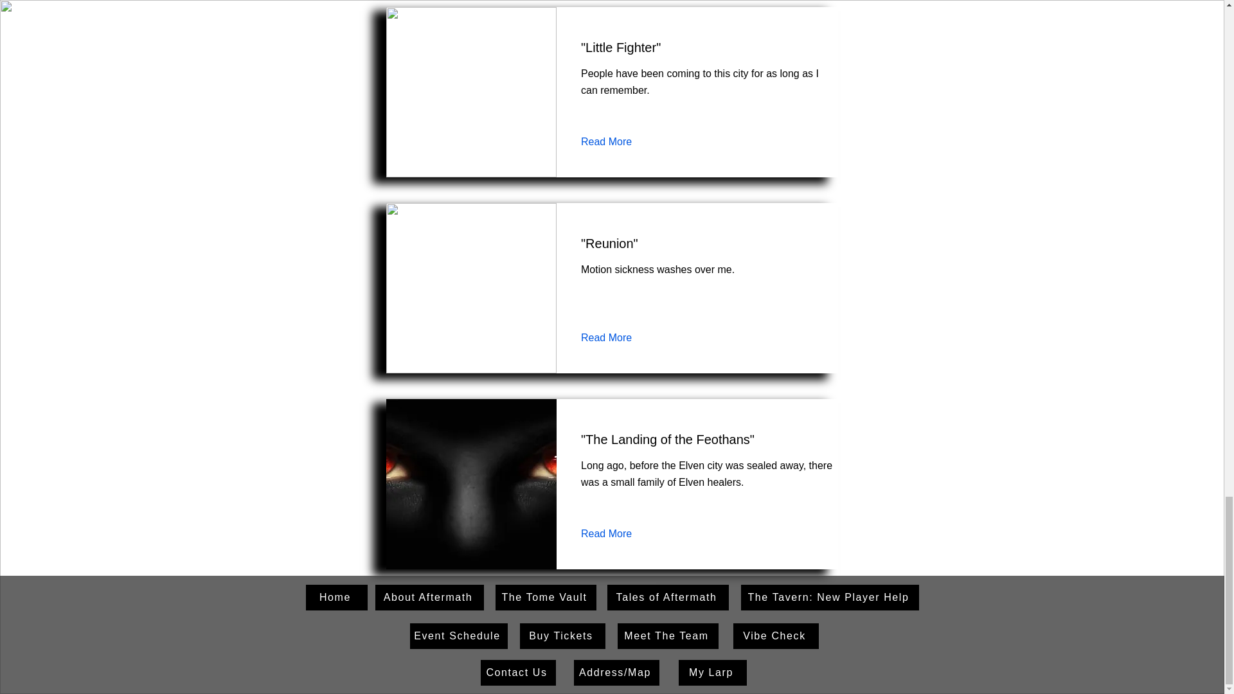  What do you see at coordinates (667, 598) in the screenshot?
I see `Tales of Aftermath` at bounding box center [667, 598].